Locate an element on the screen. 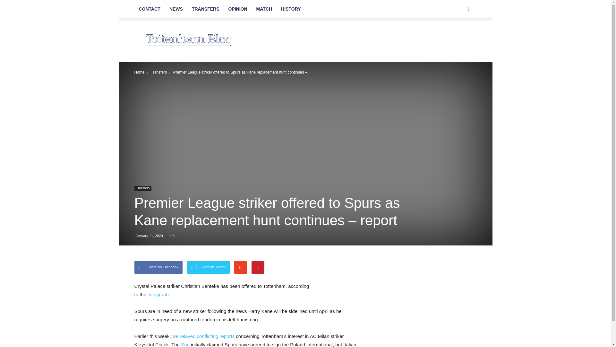 Image resolution: width=616 pixels, height=347 pixels. MATCH is located at coordinates (264, 9).